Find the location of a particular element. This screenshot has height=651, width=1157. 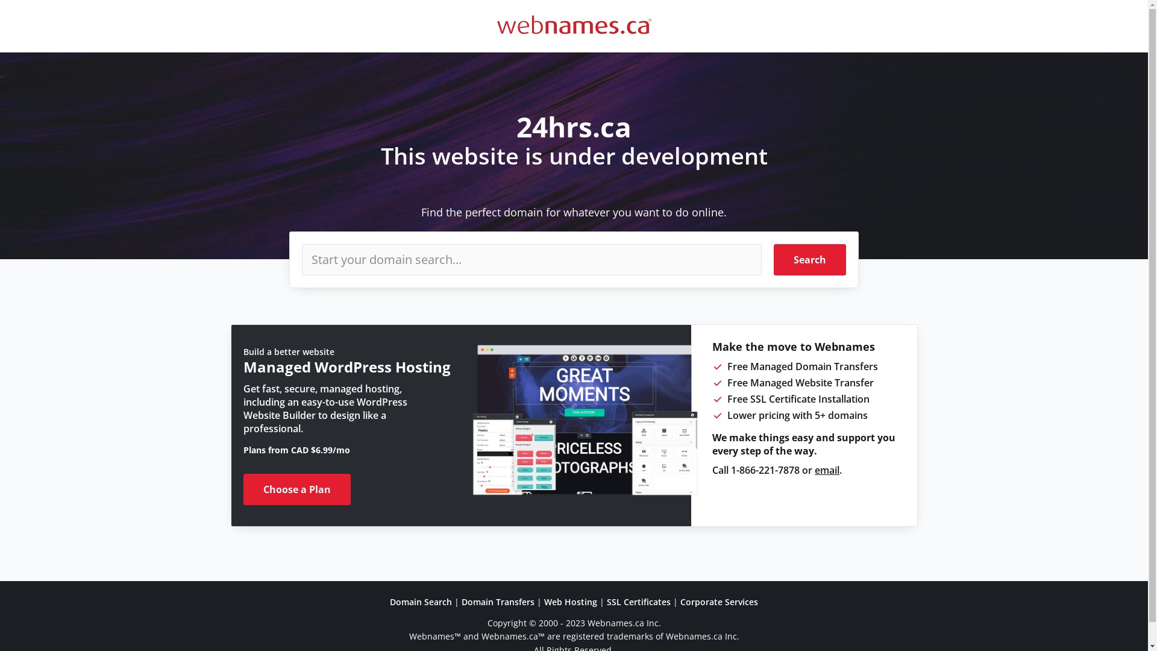

email is located at coordinates (827, 470).